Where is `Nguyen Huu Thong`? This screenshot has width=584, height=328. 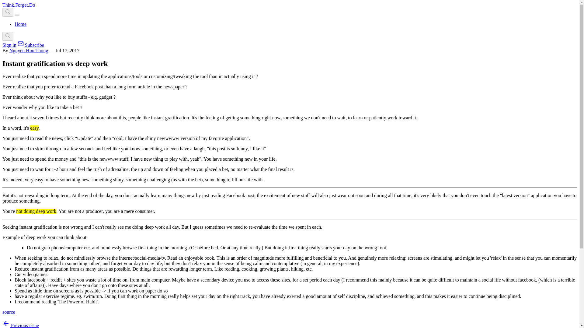
Nguyen Huu Thong is located at coordinates (29, 50).